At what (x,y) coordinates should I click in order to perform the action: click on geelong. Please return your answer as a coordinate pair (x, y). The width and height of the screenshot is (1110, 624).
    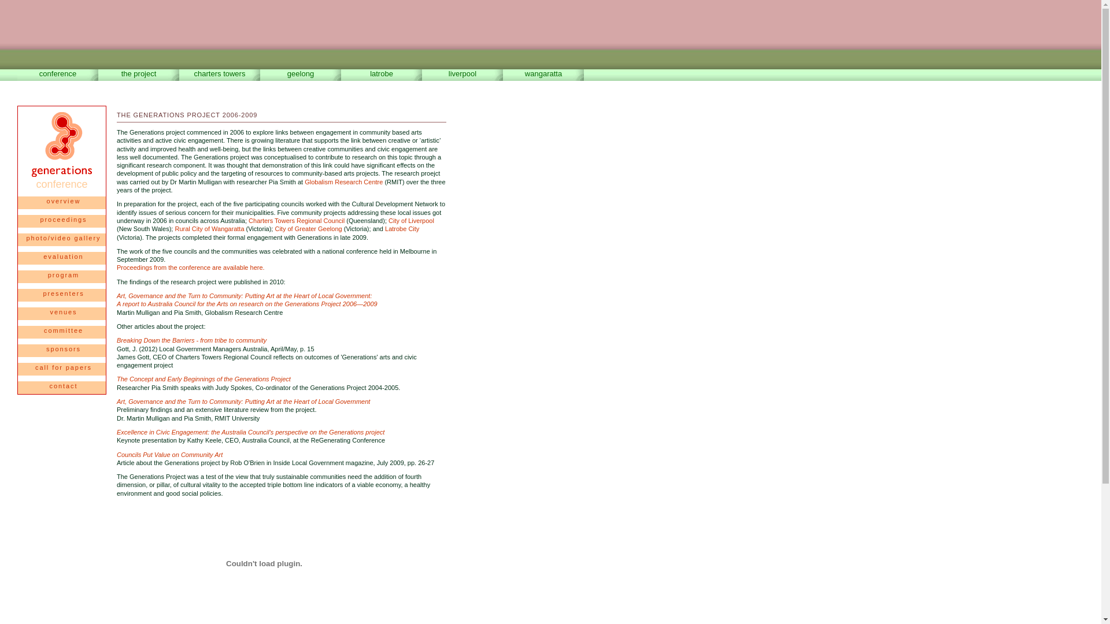
    Looking at the image, I should click on (301, 75).